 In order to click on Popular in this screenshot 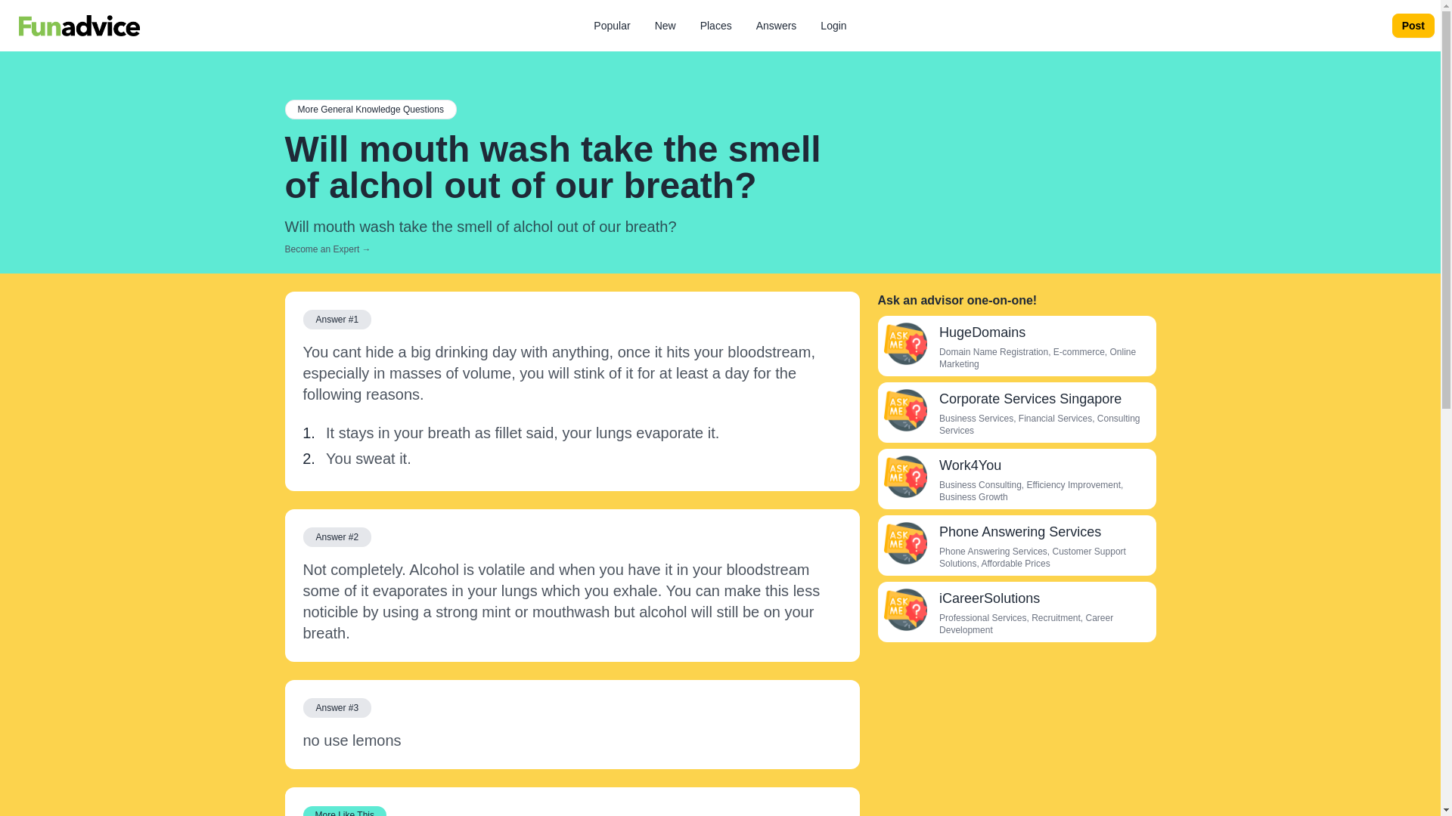, I will do `click(611, 26)`.